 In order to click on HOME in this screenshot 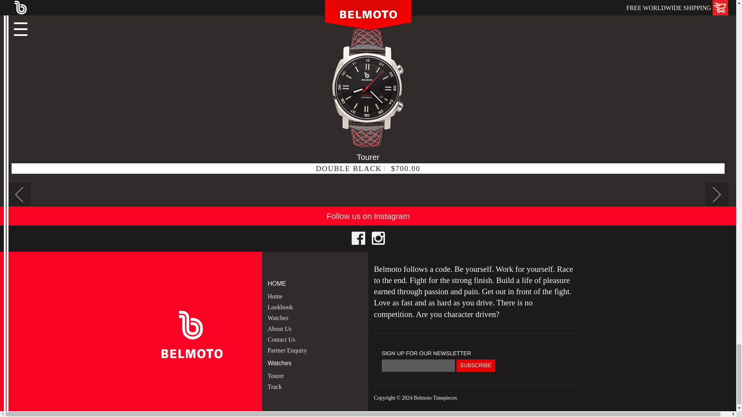, I will do `click(315, 283)`.